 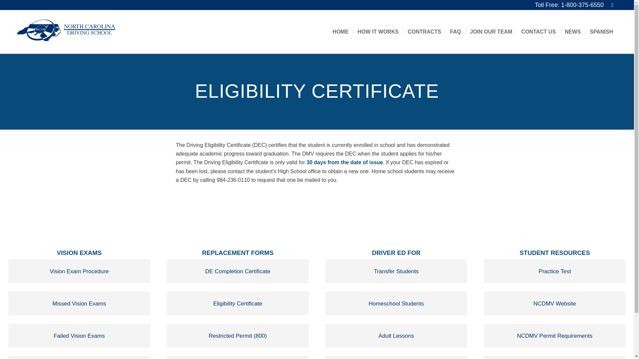 I want to click on HOW IT WORKS, so click(x=378, y=32).